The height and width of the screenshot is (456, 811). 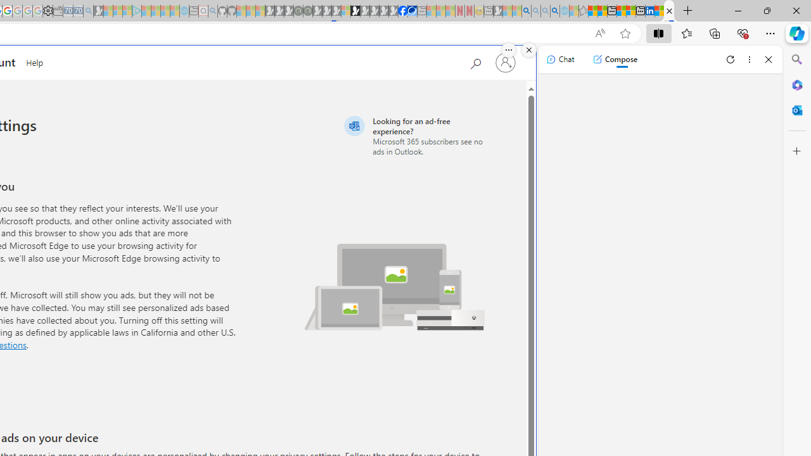 What do you see at coordinates (649, 11) in the screenshot?
I see `LinkedIn` at bounding box center [649, 11].